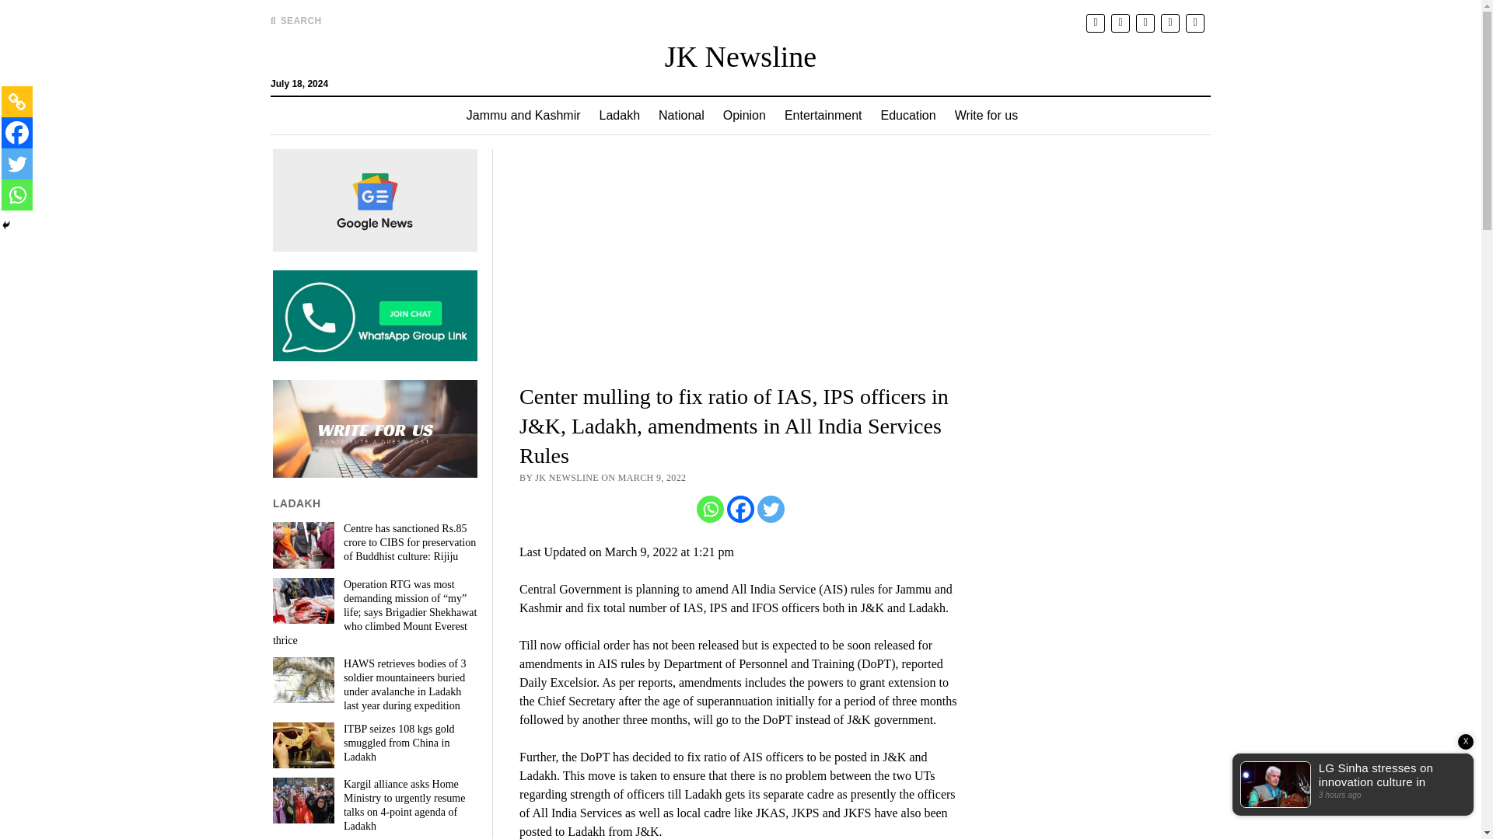  Describe the element at coordinates (740, 509) in the screenshot. I see `Facebook` at that location.